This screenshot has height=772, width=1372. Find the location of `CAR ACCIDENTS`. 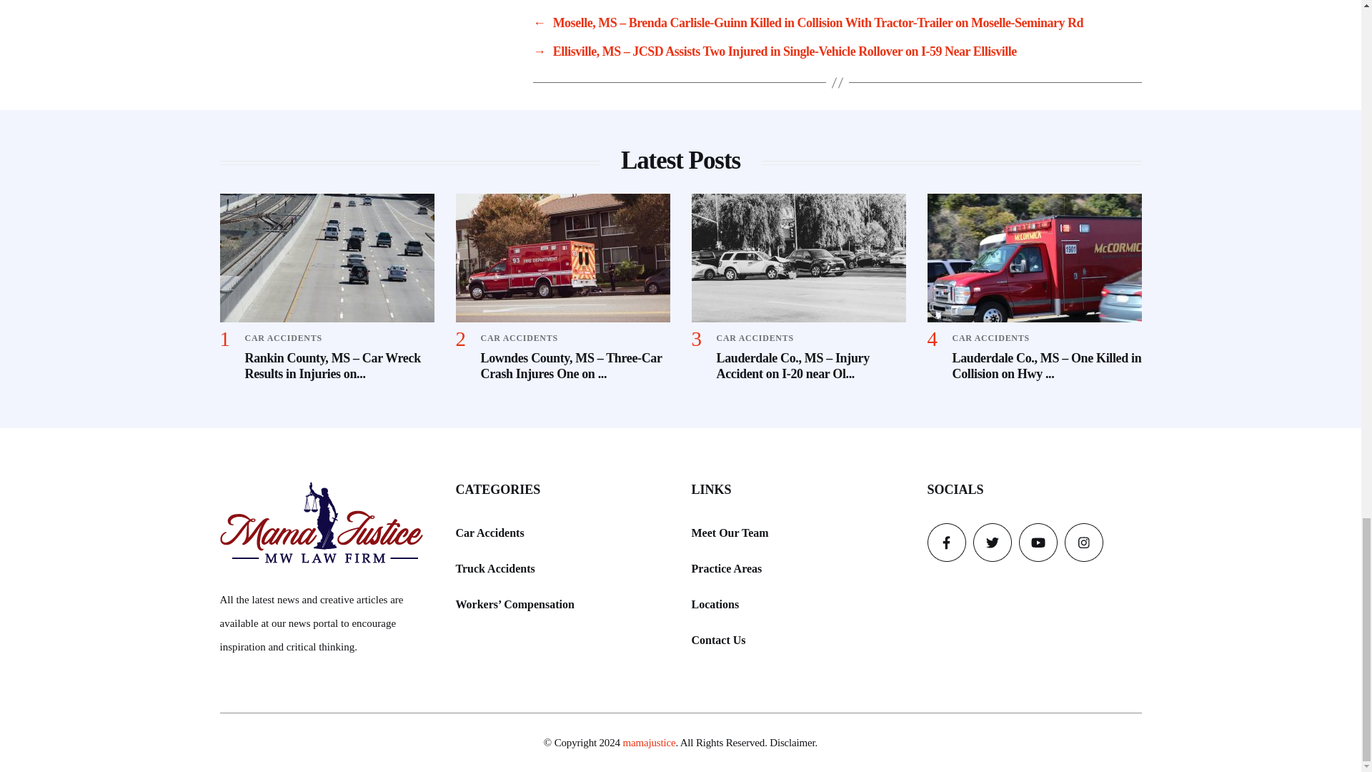

CAR ACCIDENTS is located at coordinates (519, 337).